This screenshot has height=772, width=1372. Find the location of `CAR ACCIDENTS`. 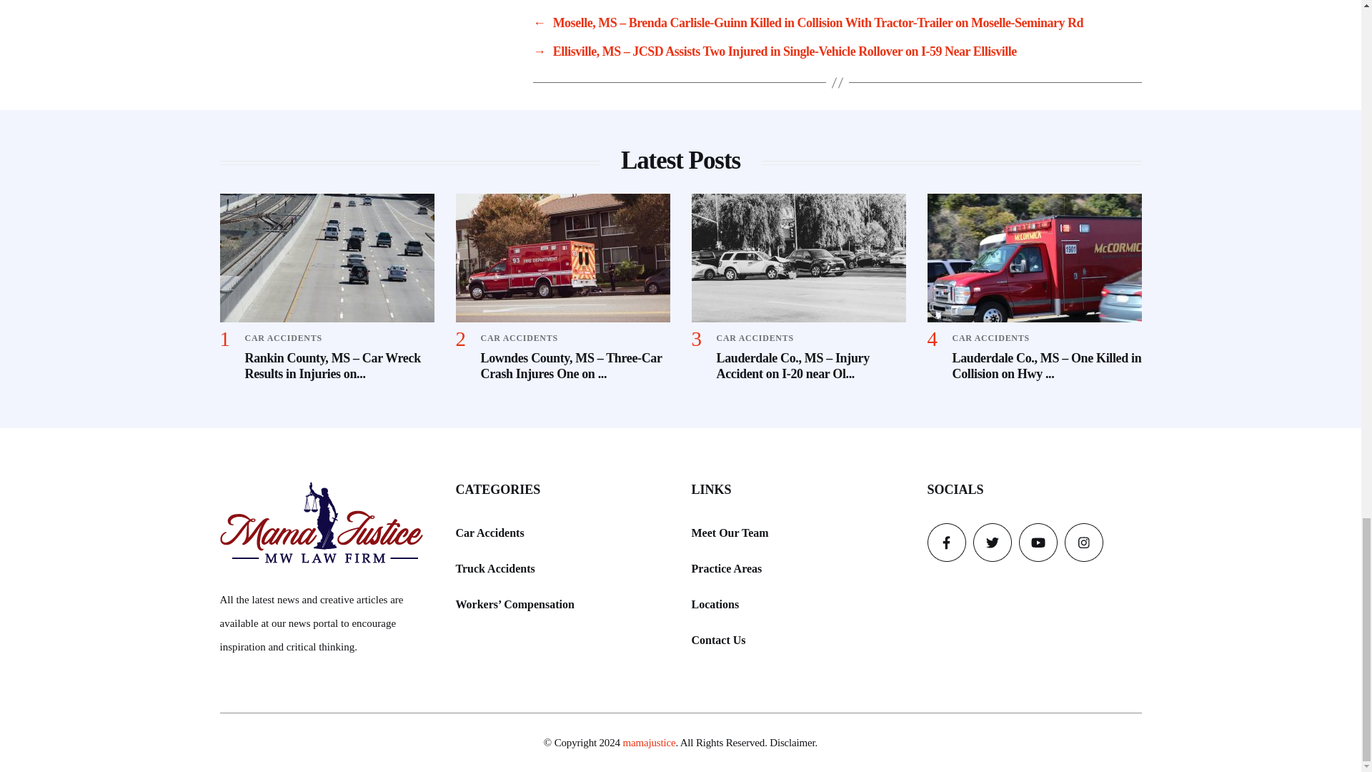

CAR ACCIDENTS is located at coordinates (519, 337).